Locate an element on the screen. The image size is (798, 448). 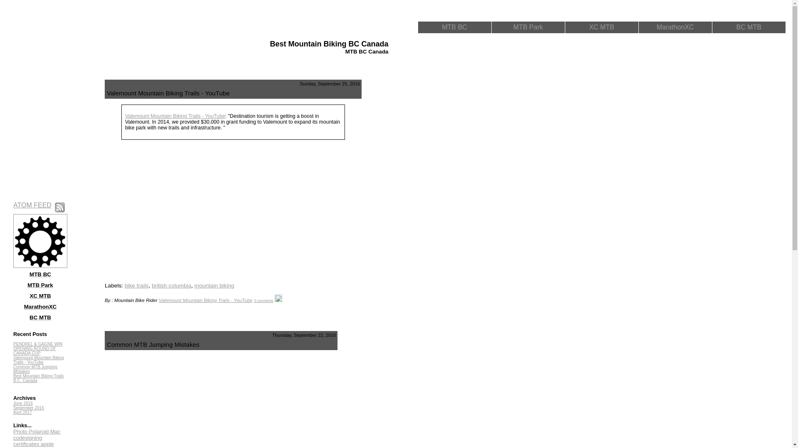
MarathonXC is located at coordinates (675, 27).